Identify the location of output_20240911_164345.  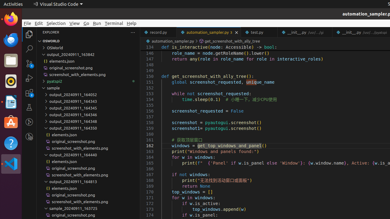
(88, 108).